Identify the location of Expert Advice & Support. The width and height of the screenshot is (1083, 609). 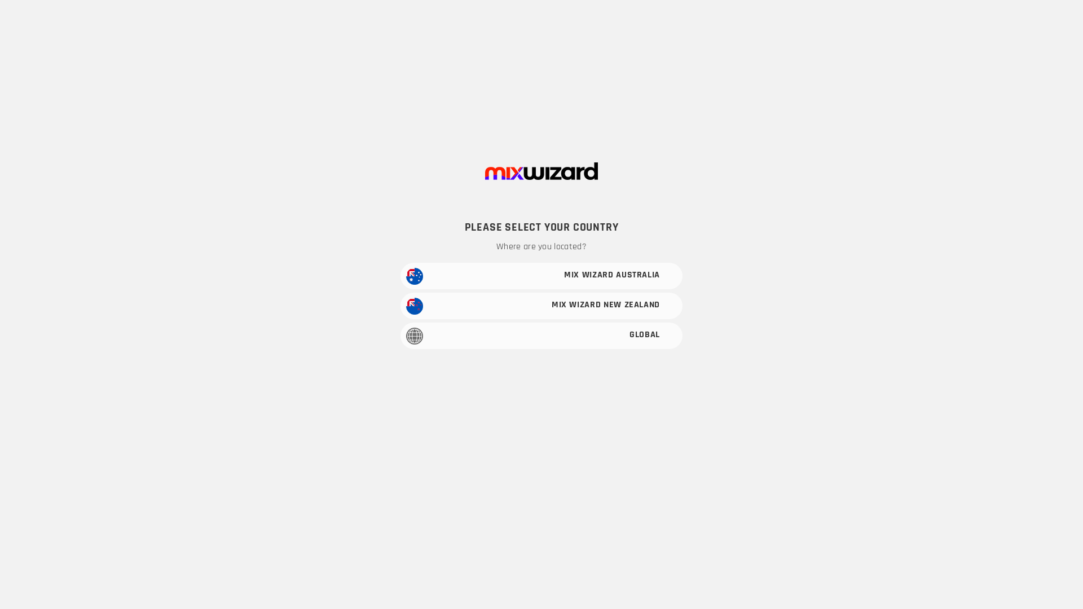
(452, 379).